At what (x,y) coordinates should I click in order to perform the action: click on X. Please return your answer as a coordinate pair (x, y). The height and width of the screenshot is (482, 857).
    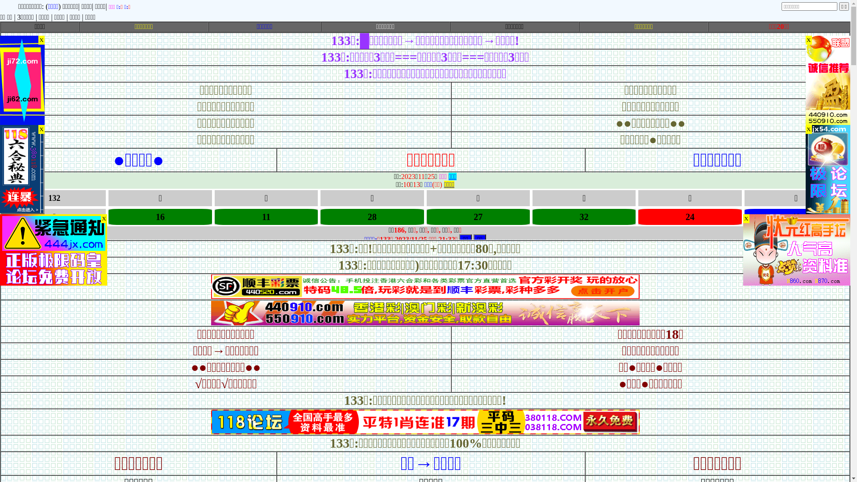
    Looking at the image, I should click on (42, 40).